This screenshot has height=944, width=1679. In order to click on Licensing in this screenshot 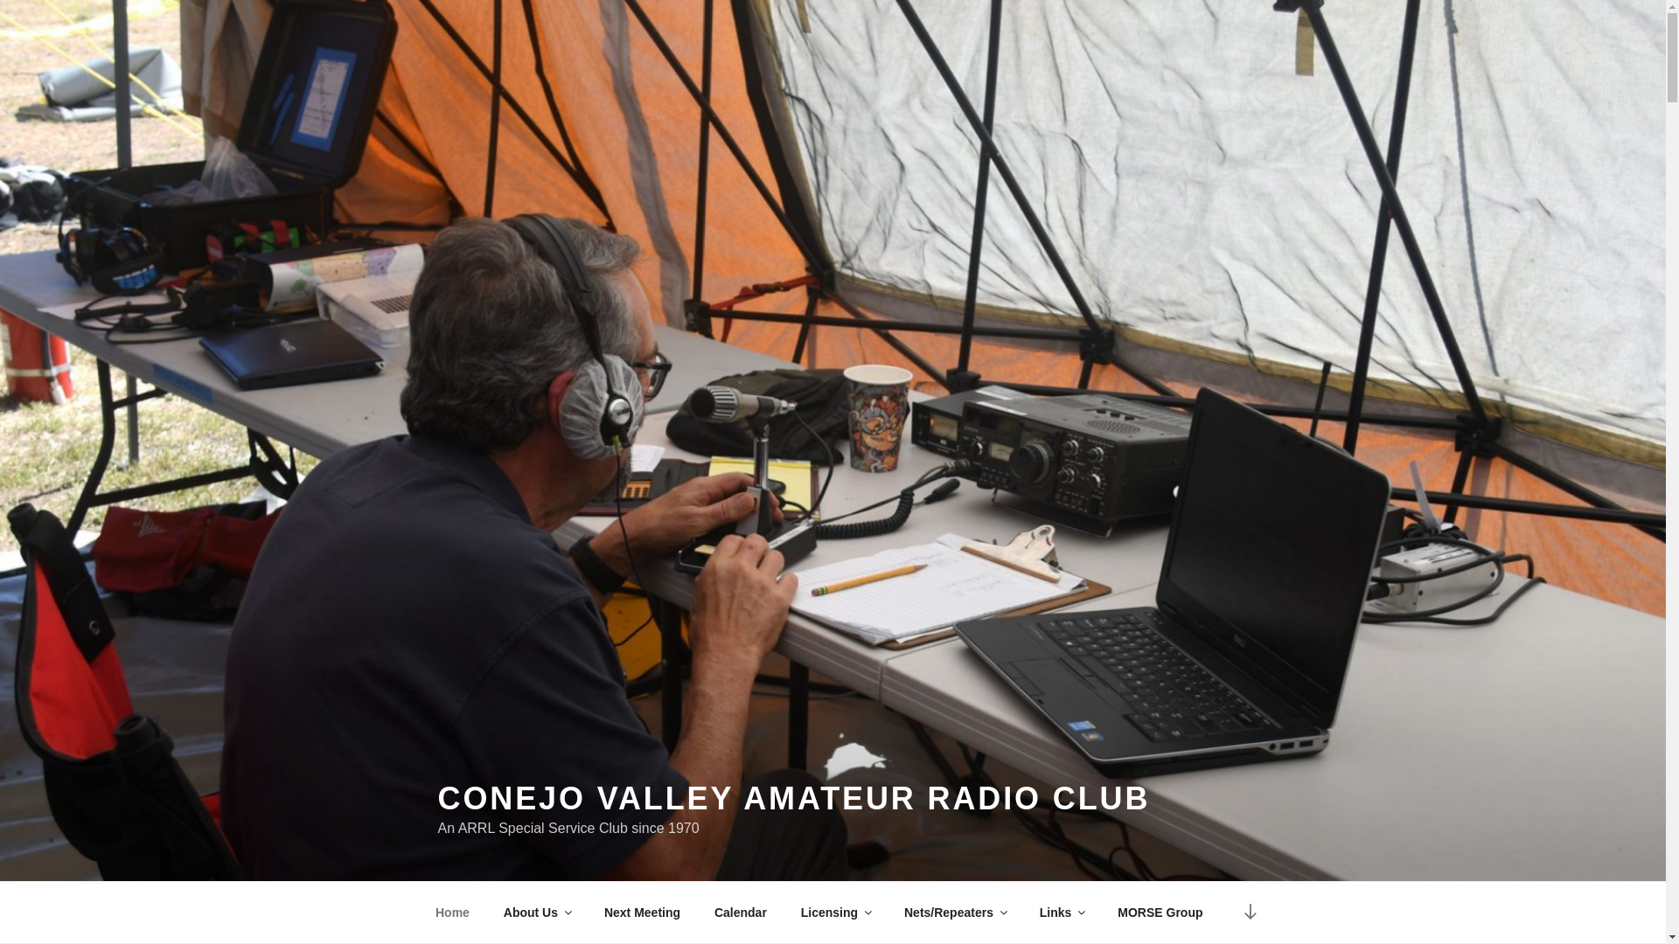, I will do `click(834, 913)`.